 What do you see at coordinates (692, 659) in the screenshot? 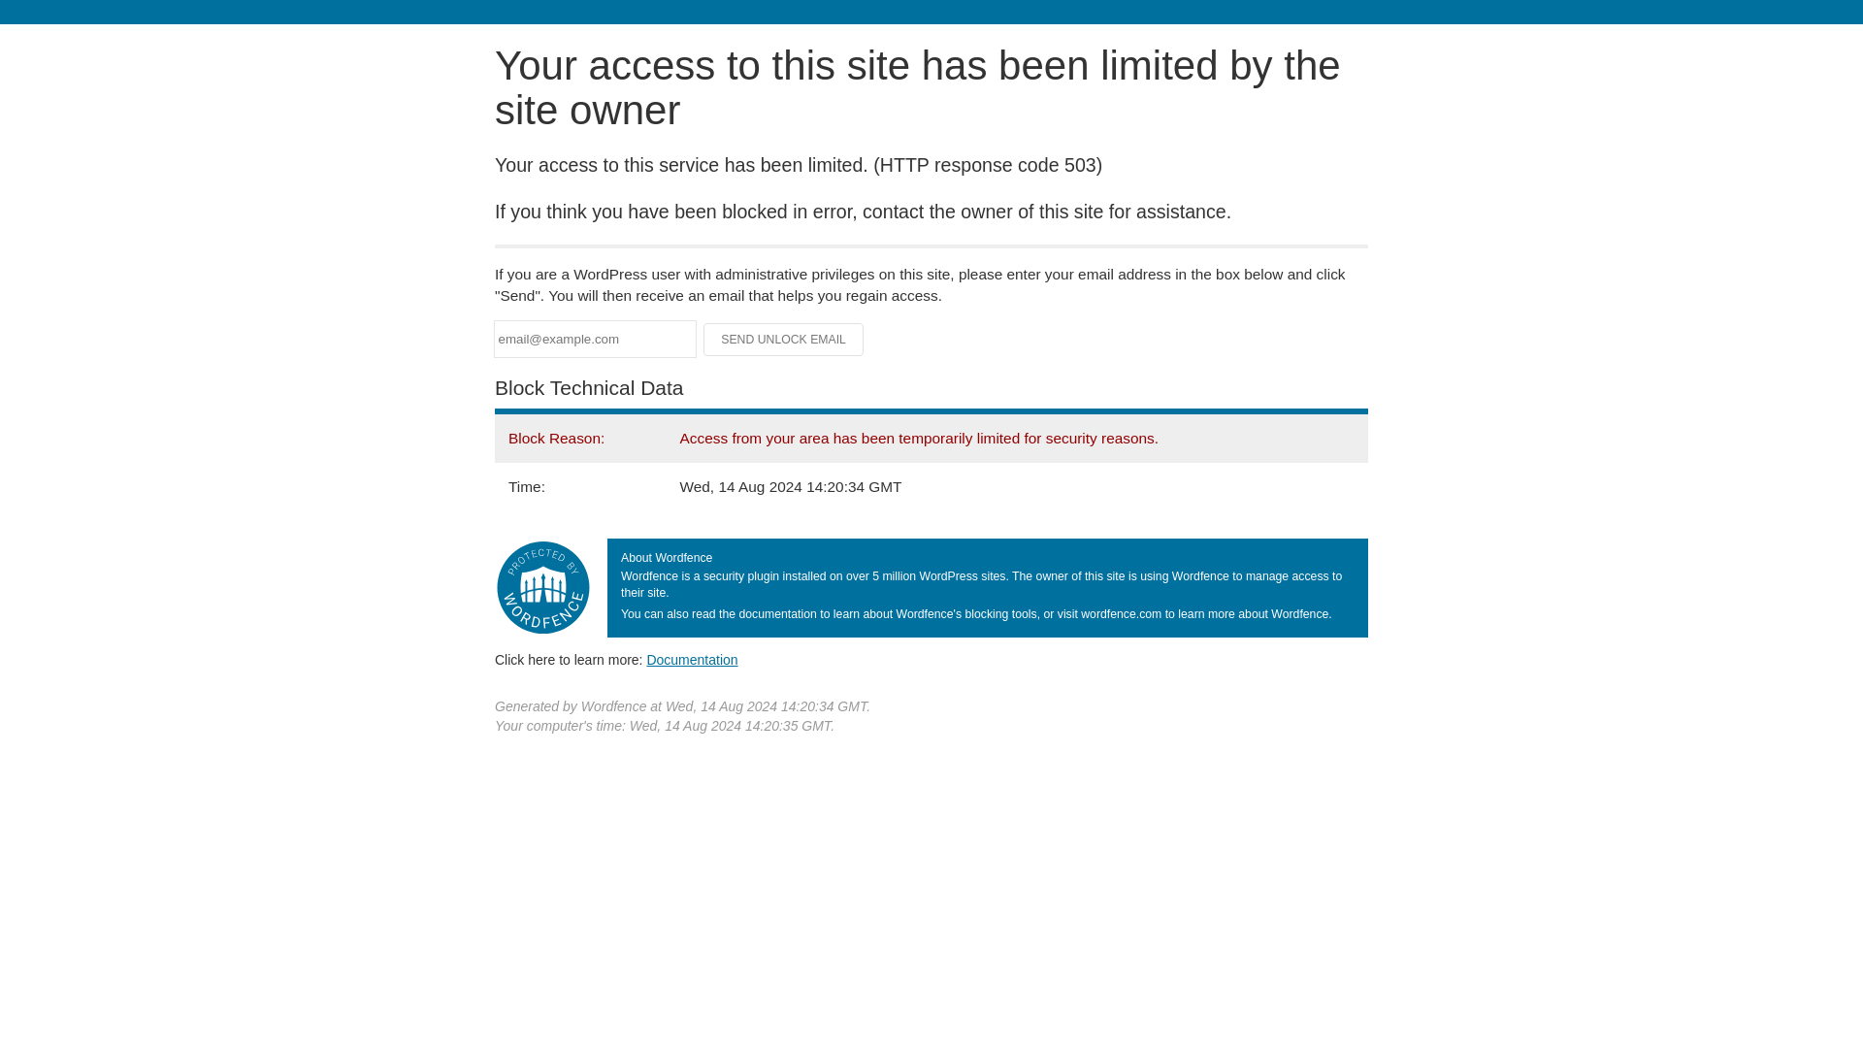
I see `Documentation` at bounding box center [692, 659].